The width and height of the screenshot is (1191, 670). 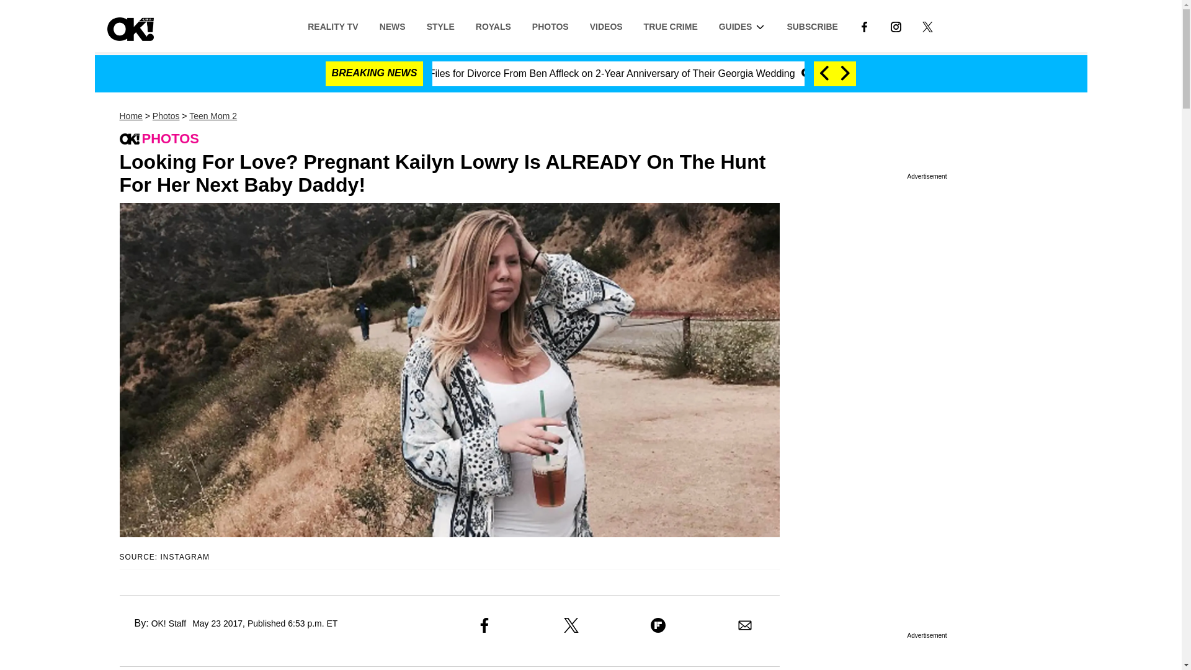 What do you see at coordinates (213, 116) in the screenshot?
I see `Teen Mom 2` at bounding box center [213, 116].